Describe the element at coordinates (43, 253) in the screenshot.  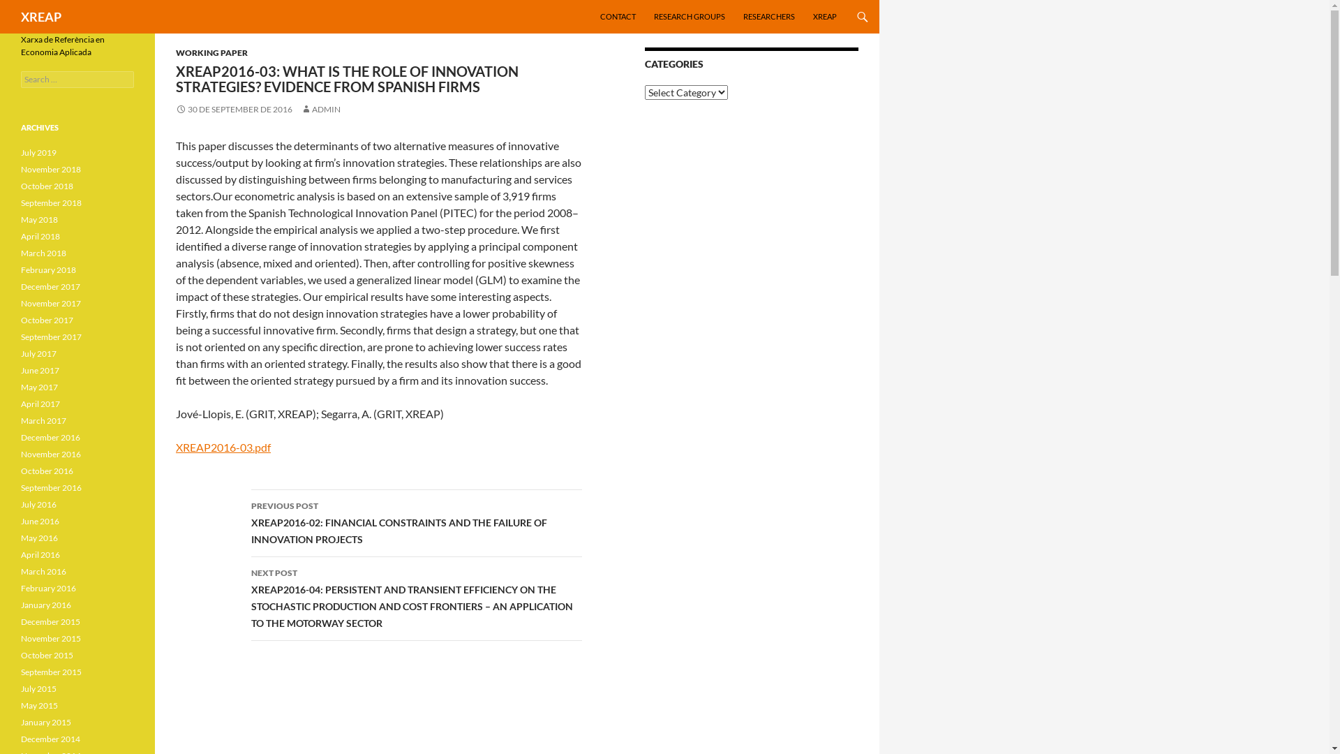
I see `March 2018` at that location.